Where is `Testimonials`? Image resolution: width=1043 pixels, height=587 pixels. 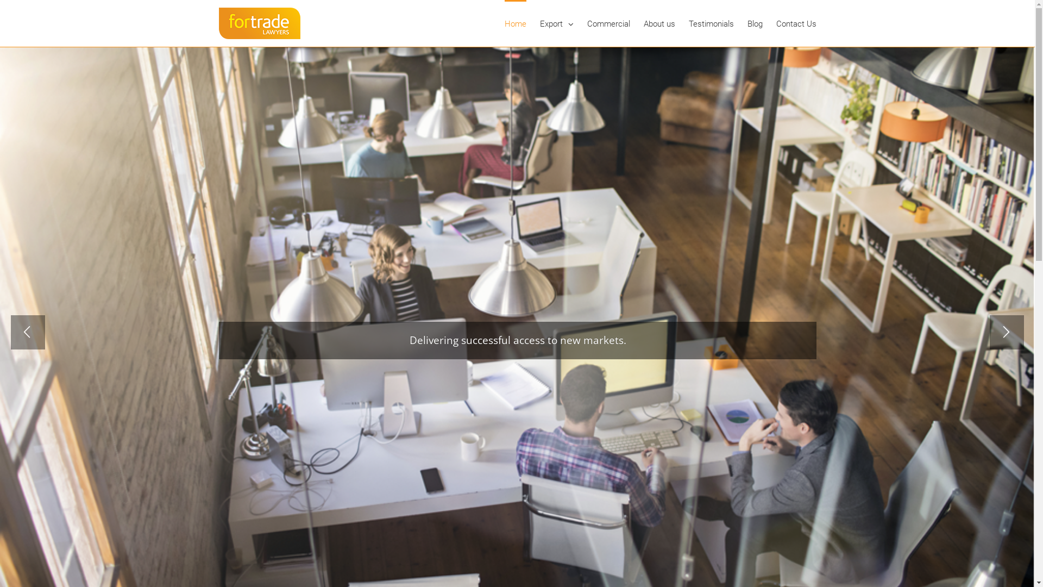 Testimonials is located at coordinates (712, 23).